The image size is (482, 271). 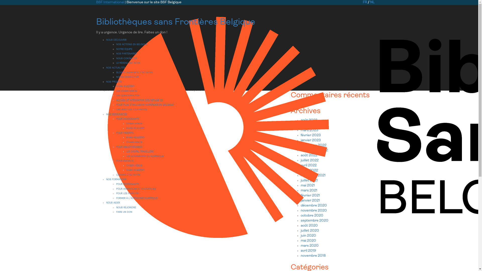 I want to click on nos actions en belgique, so click(x=132, y=44).